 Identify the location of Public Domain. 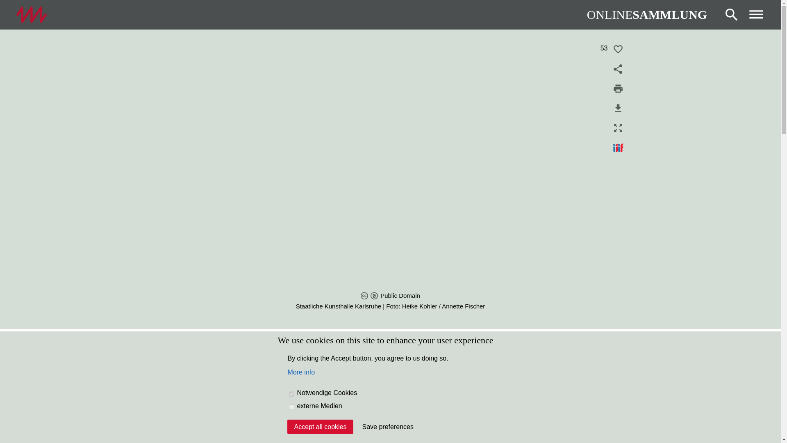
(390, 295).